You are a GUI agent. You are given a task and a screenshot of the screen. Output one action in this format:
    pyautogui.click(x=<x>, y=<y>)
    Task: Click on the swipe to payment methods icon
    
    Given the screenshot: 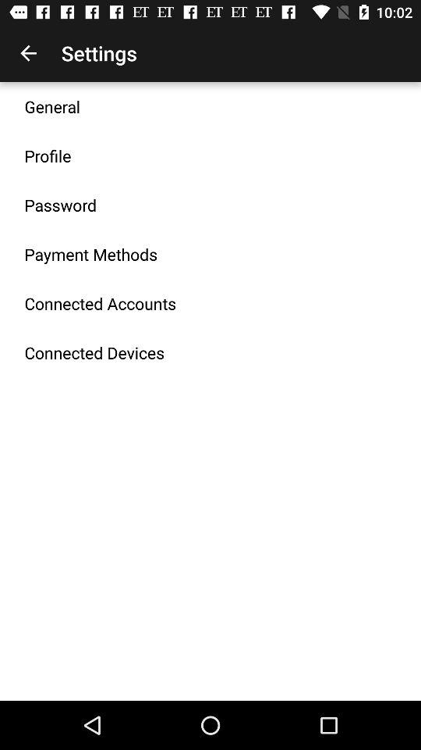 What is the action you would take?
    pyautogui.click(x=90, y=254)
    